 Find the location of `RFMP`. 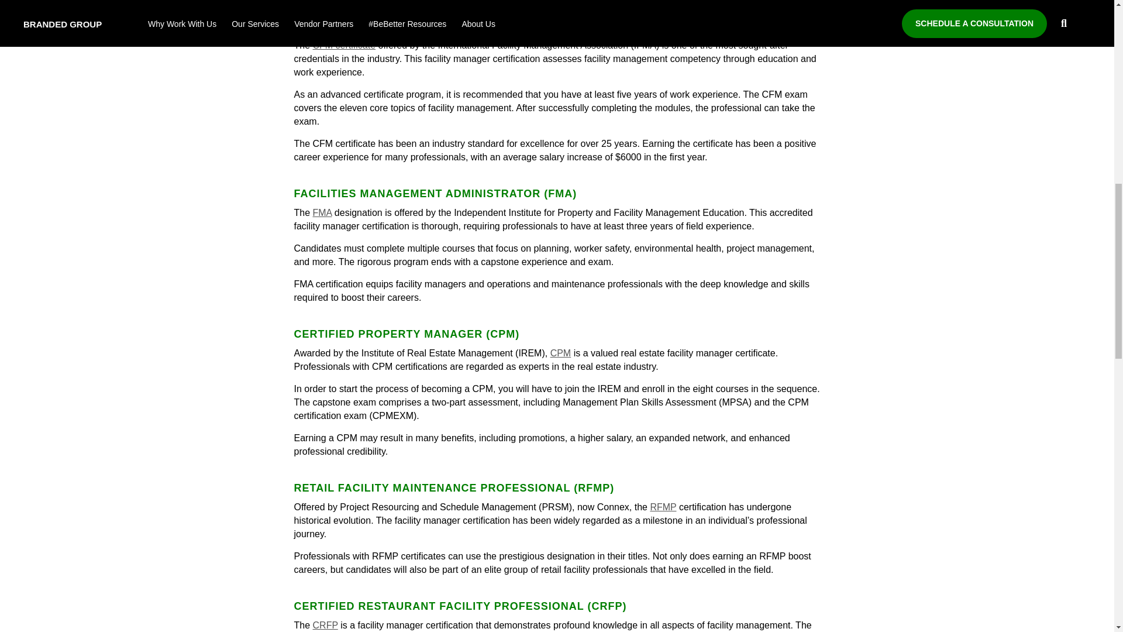

RFMP is located at coordinates (663, 507).